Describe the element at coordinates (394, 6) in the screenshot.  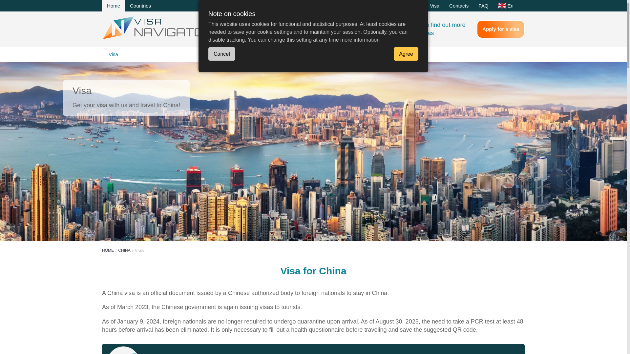
I see `News` at that location.